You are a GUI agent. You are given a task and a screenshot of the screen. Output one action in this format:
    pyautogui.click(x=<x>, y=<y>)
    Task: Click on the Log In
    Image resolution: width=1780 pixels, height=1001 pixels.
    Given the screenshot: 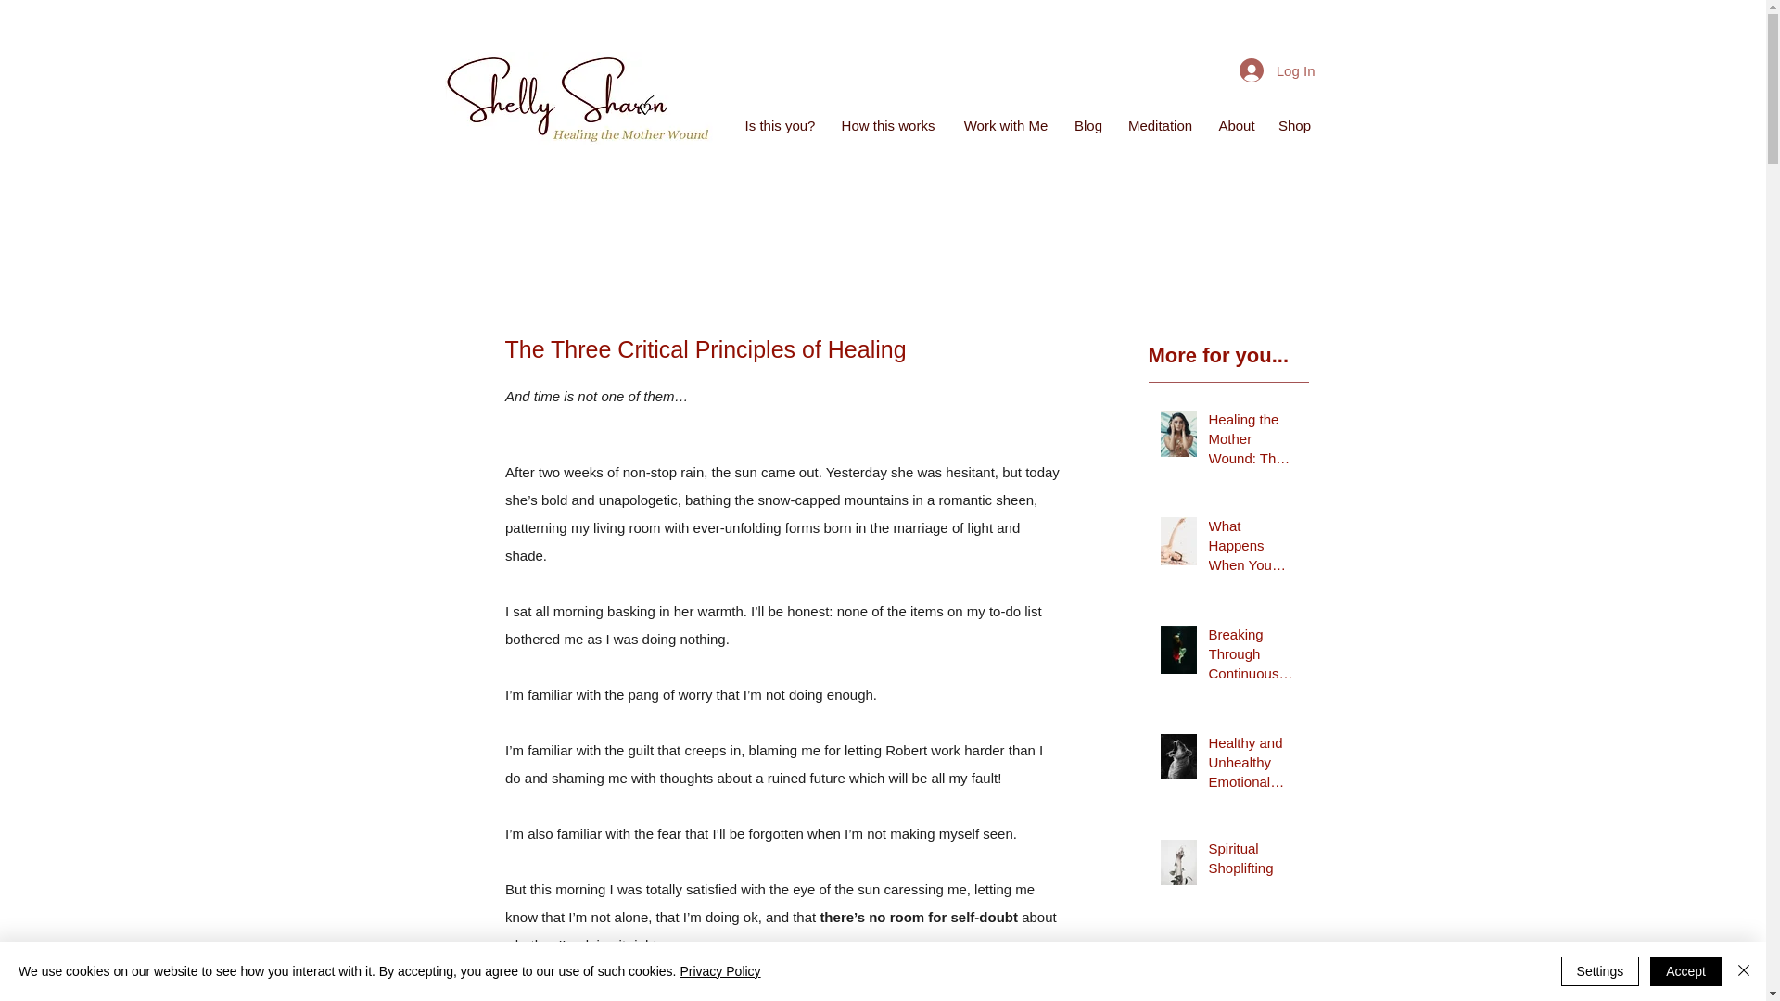 What is the action you would take?
    pyautogui.click(x=1277, y=70)
    